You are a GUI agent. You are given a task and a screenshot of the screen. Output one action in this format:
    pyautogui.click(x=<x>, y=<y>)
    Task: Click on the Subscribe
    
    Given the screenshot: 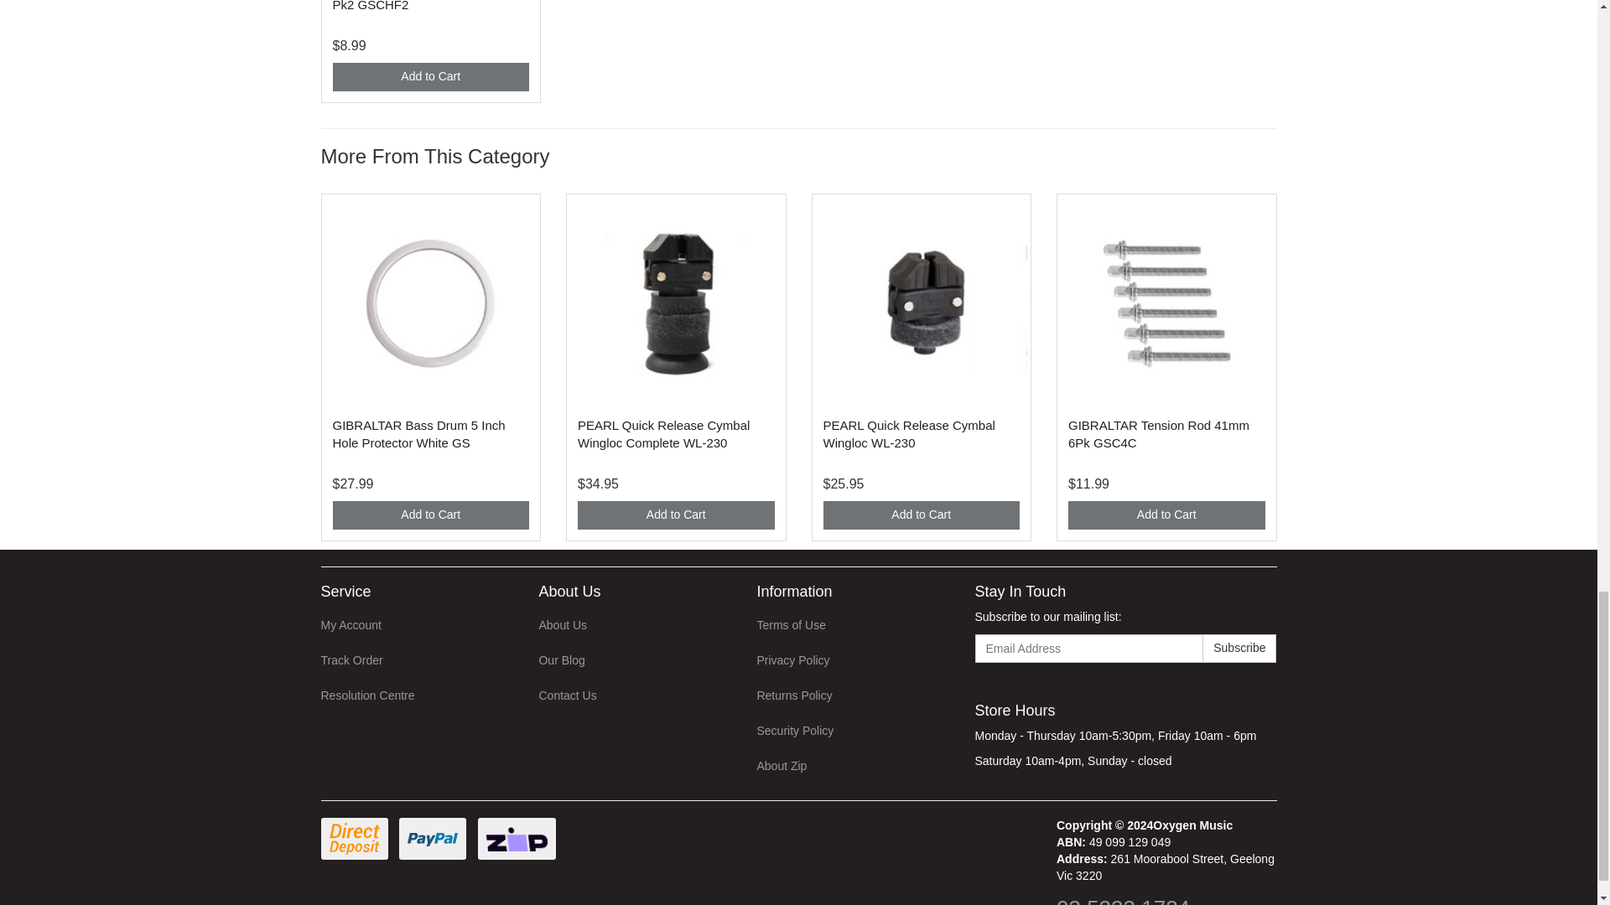 What is the action you would take?
    pyautogui.click(x=1239, y=649)
    